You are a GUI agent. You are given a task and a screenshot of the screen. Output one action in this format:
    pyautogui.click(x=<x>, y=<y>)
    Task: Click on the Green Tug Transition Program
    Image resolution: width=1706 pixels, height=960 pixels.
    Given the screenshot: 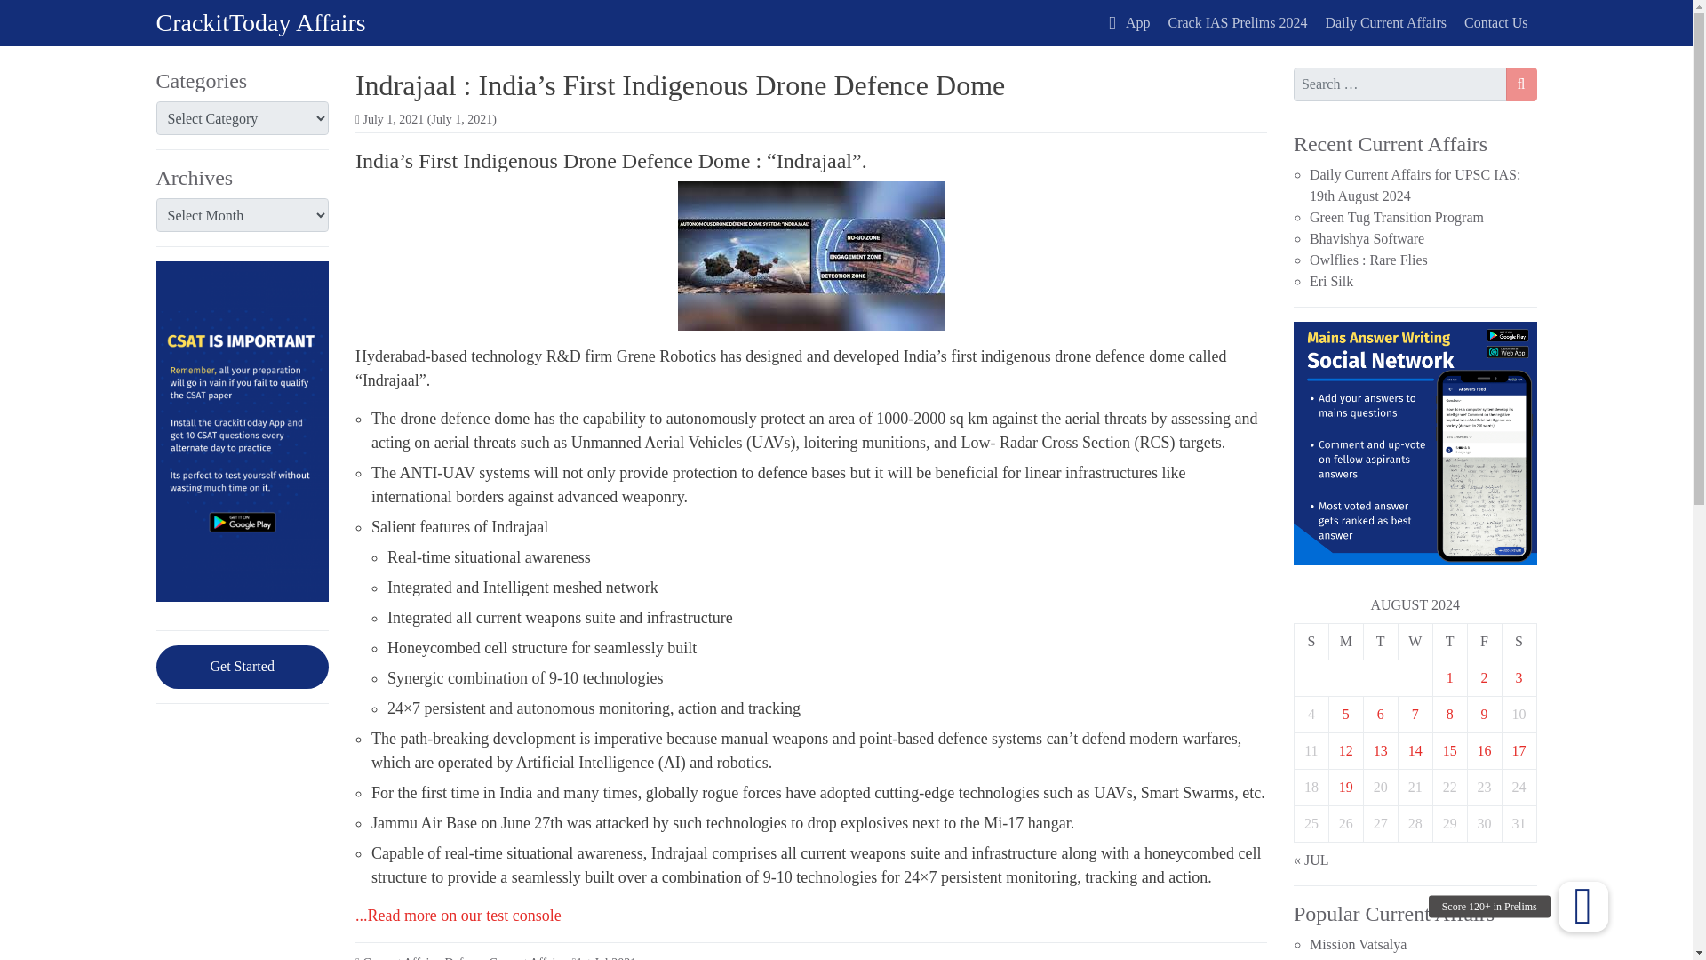 What is the action you would take?
    pyautogui.click(x=1397, y=217)
    